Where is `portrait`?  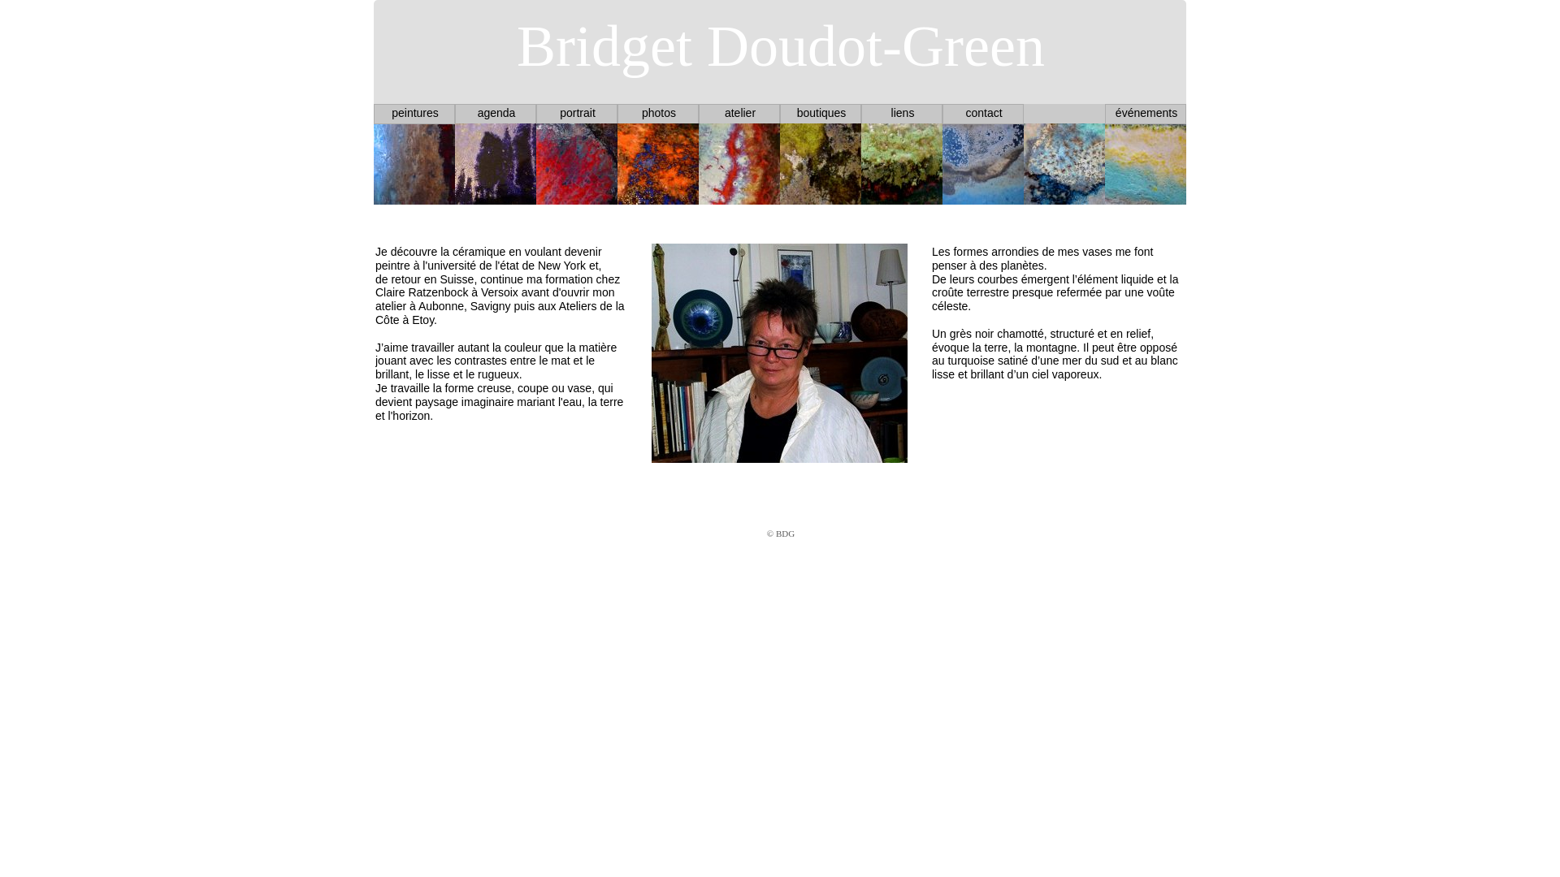
portrait is located at coordinates (578, 112).